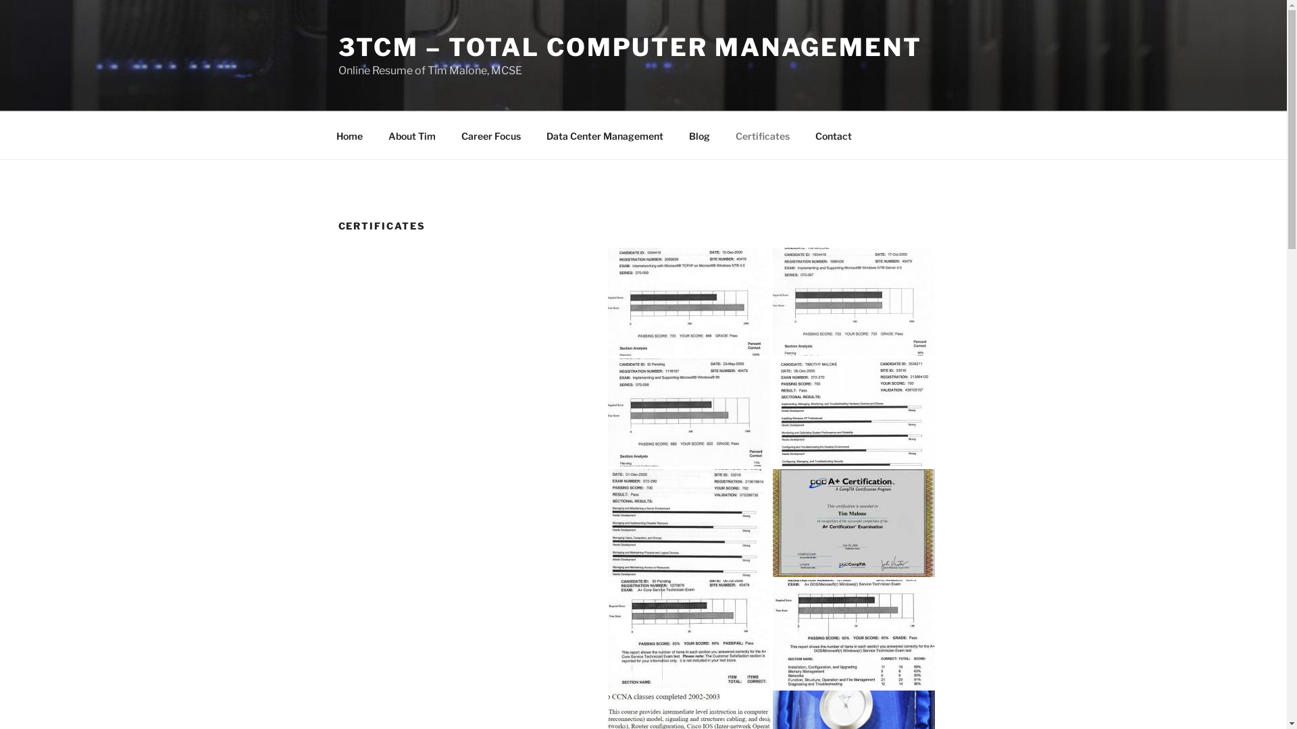 This screenshot has width=1297, height=729. What do you see at coordinates (689, 412) in the screenshot?
I see `70-098_exam` at bounding box center [689, 412].